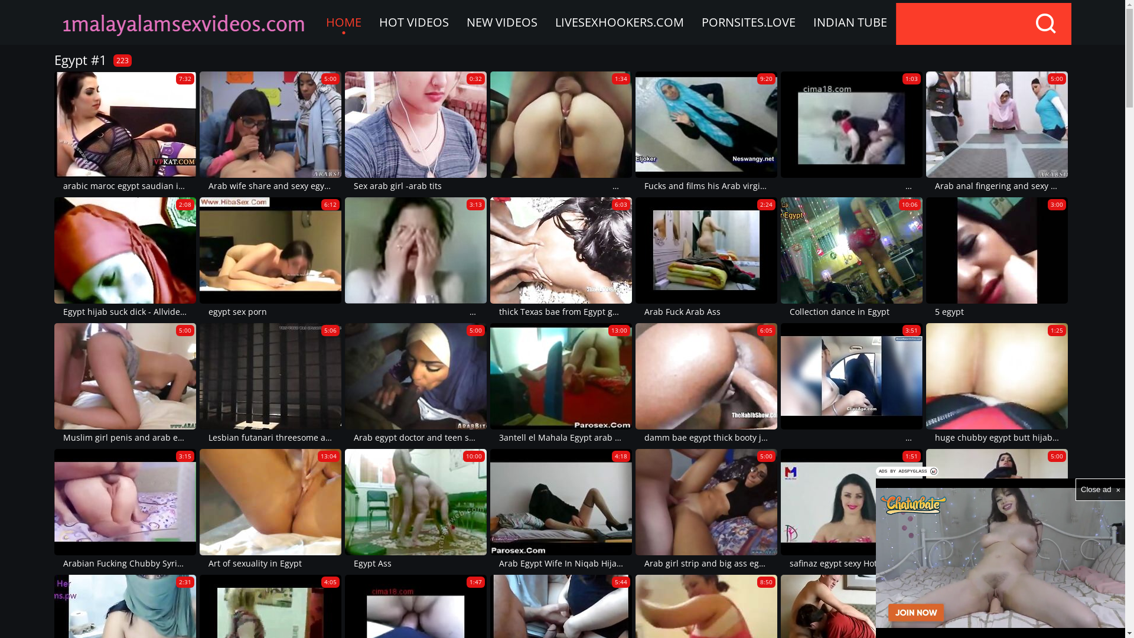  What do you see at coordinates (343, 22) in the screenshot?
I see `HOME` at bounding box center [343, 22].